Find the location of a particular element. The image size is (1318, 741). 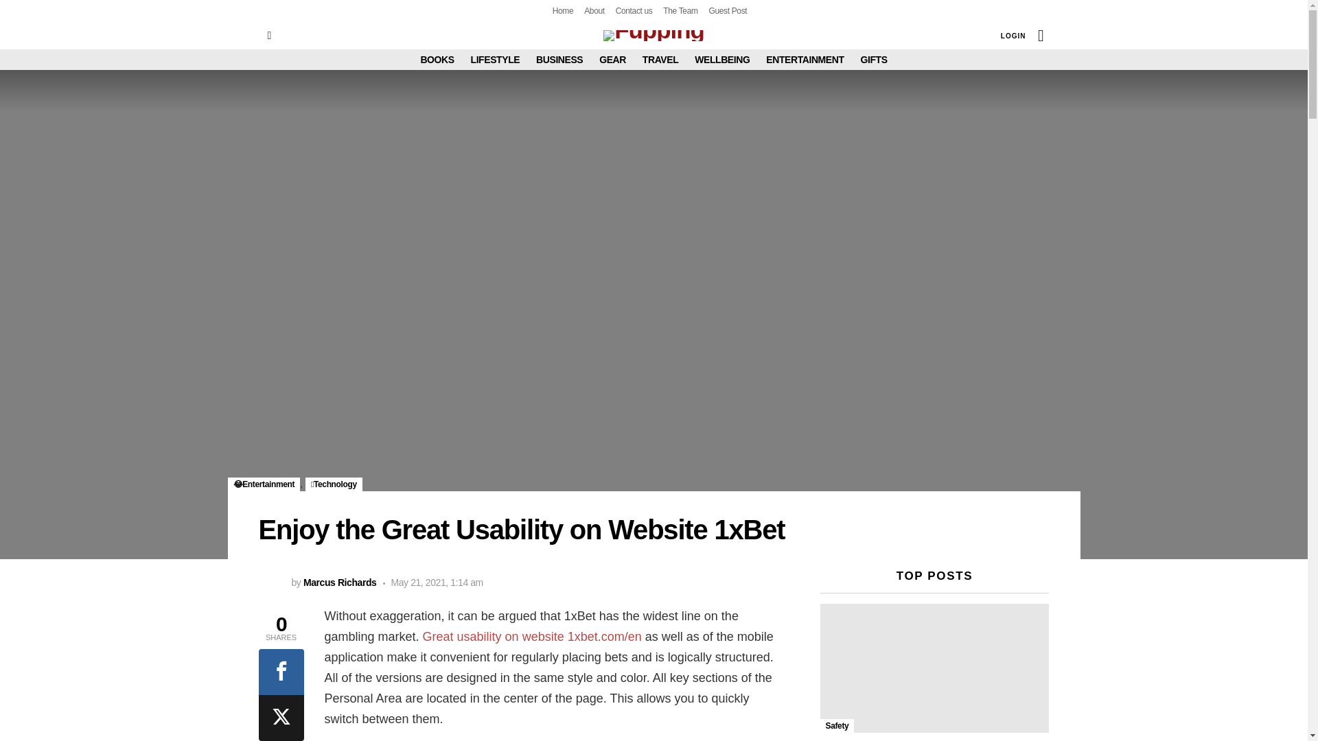

The Team is located at coordinates (680, 11).